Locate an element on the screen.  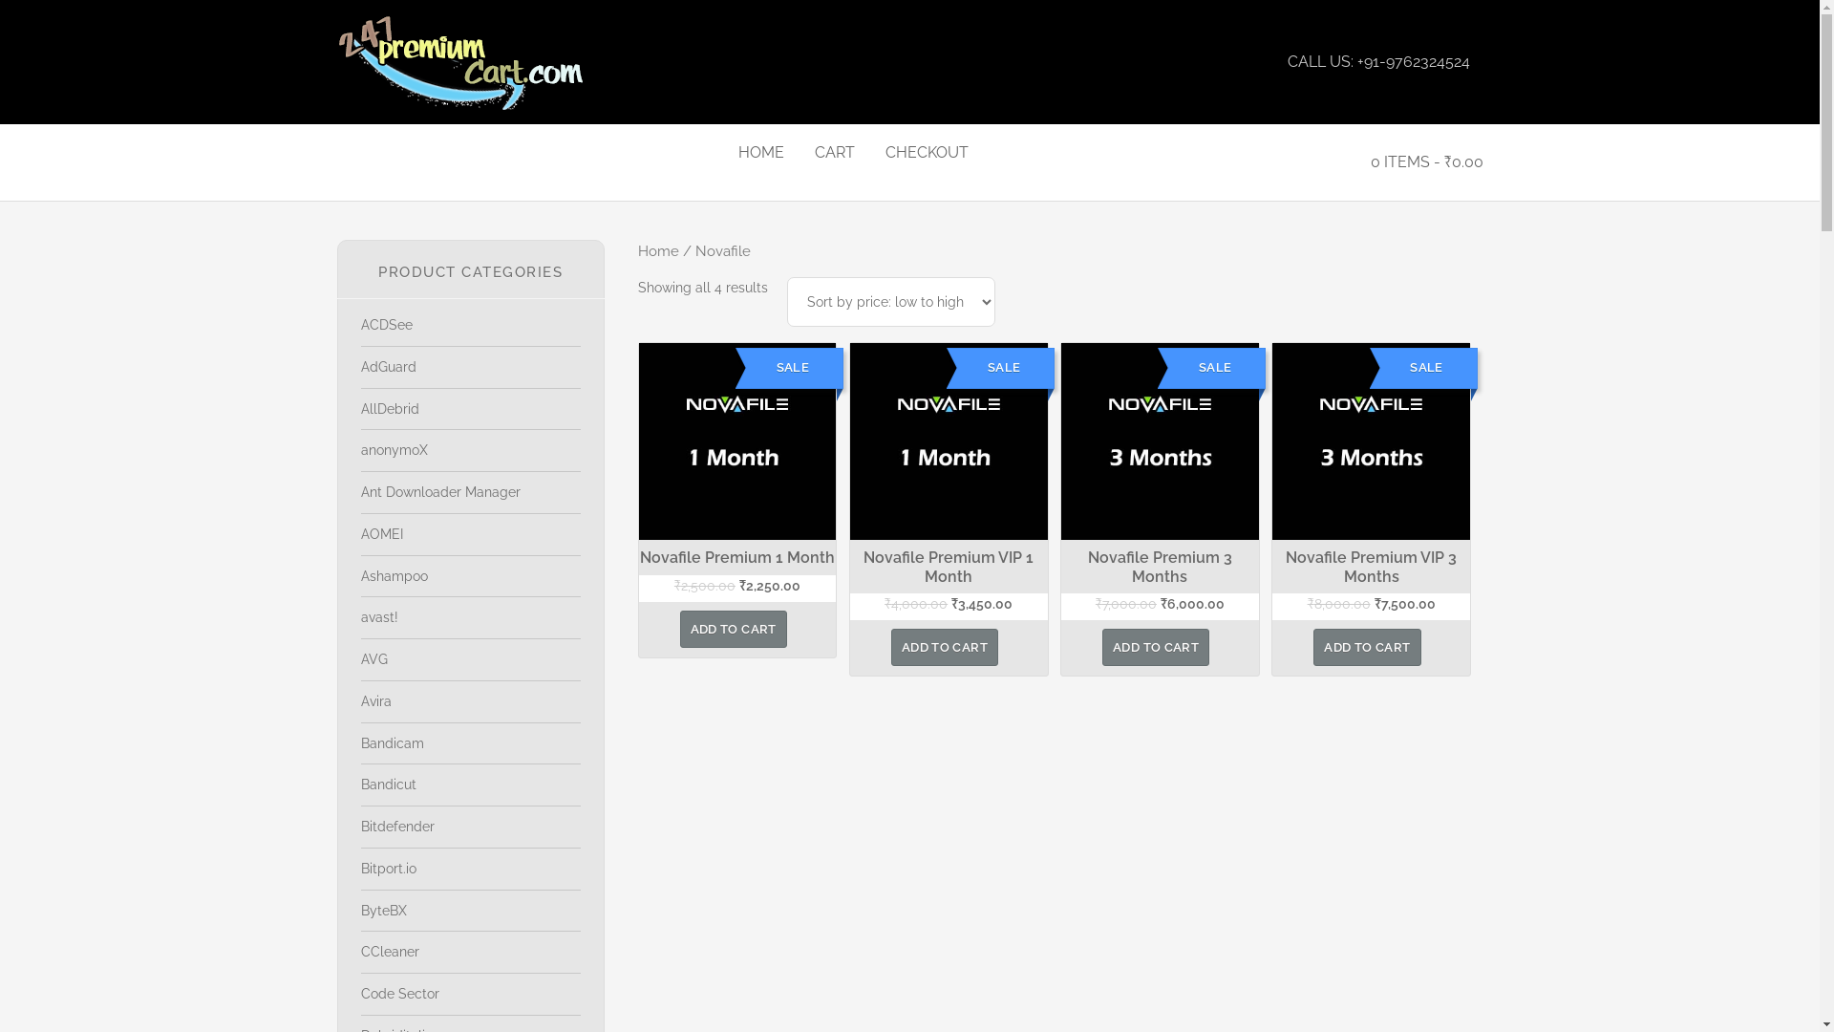
Bitdefender is located at coordinates (397, 827).